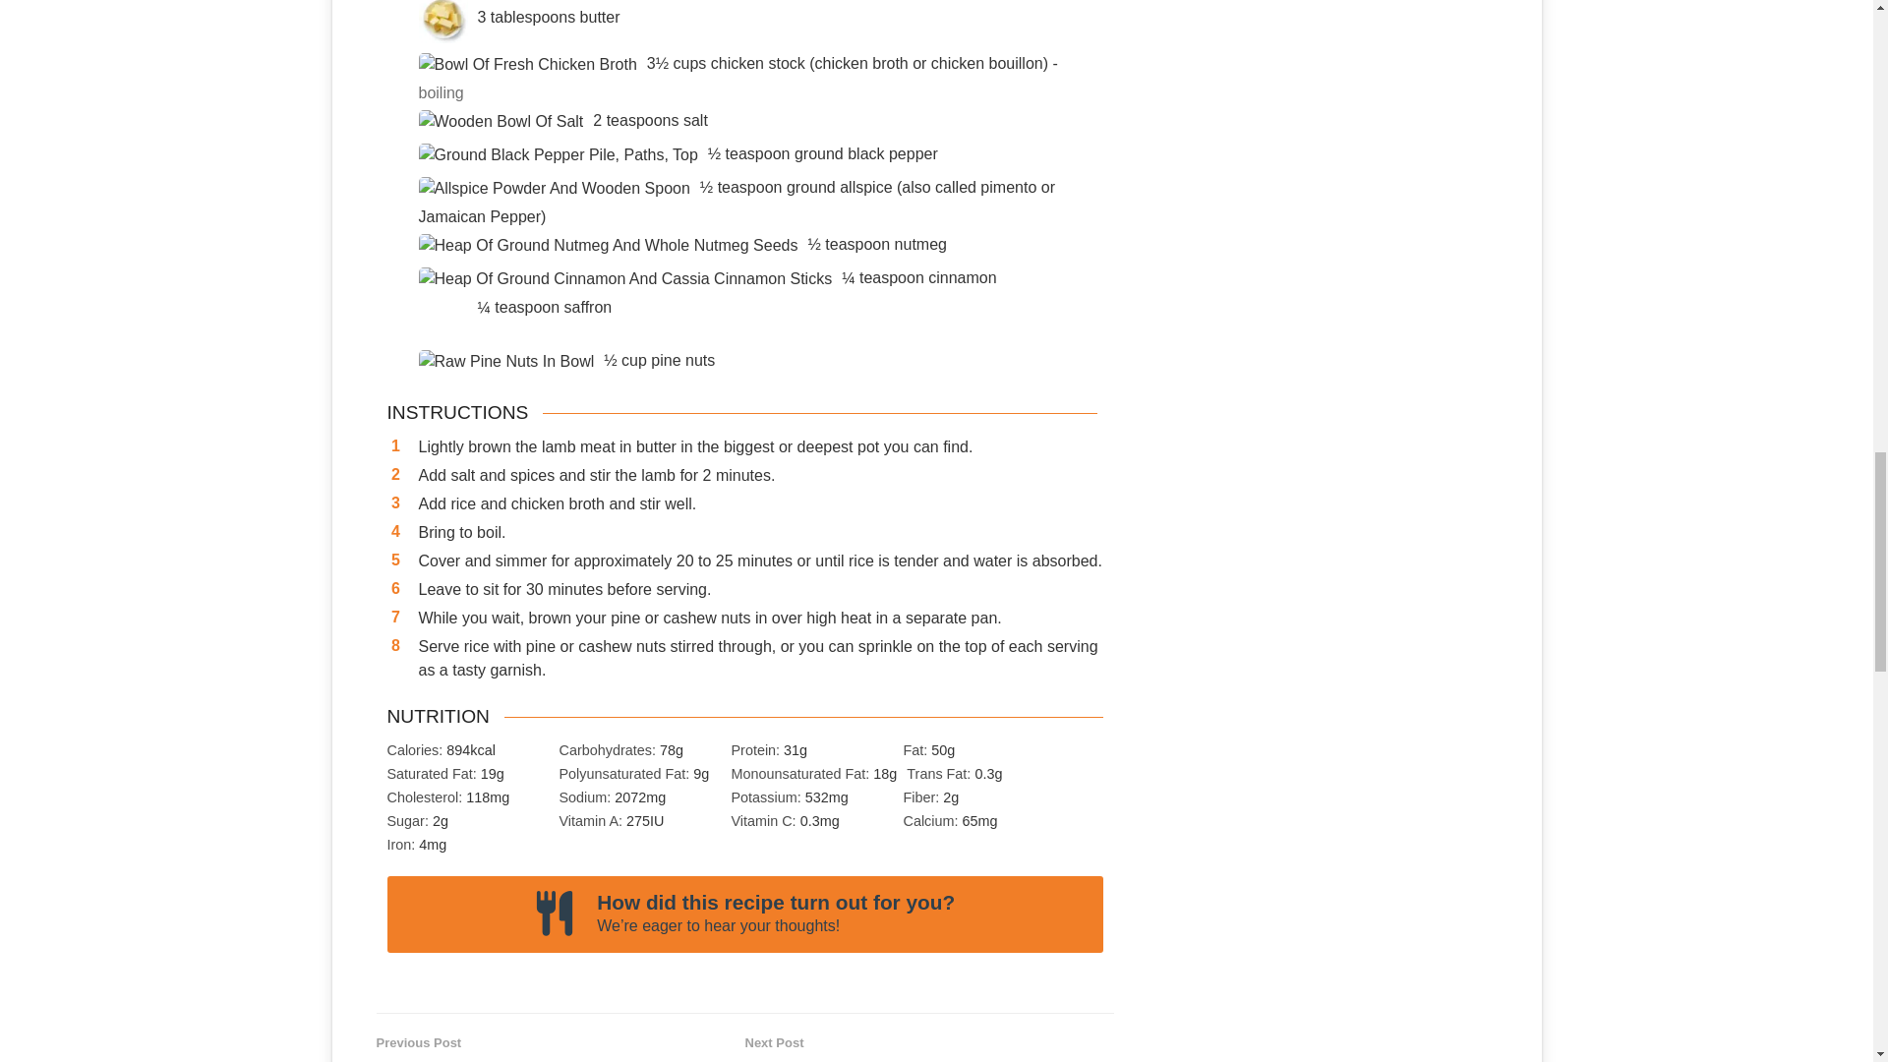  What do you see at coordinates (506, 362) in the screenshot?
I see `Savoury Arabic Lamb And Rice 13` at bounding box center [506, 362].